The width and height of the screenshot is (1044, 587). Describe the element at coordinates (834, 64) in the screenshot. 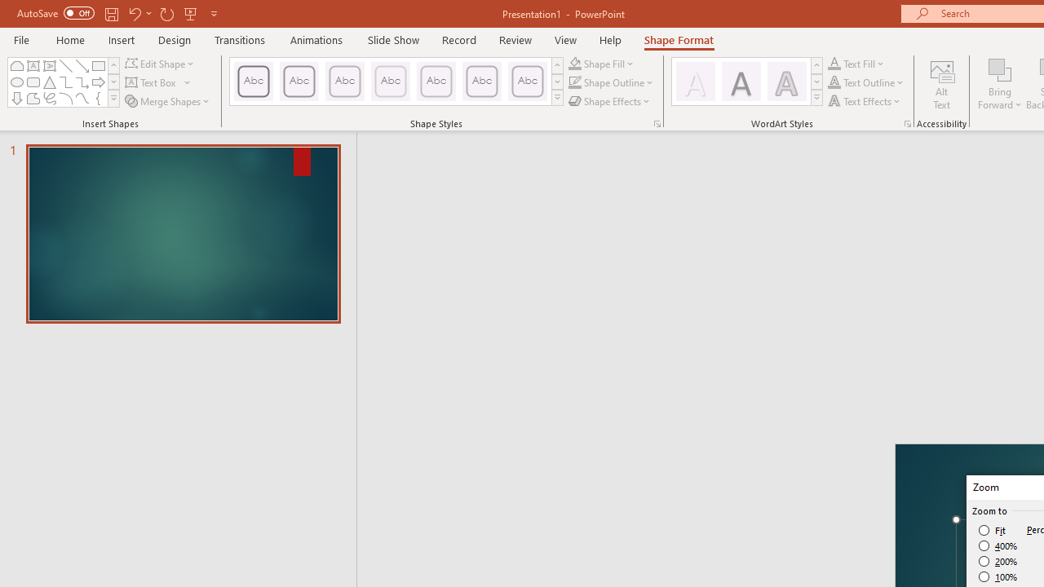

I see `Text Fill RGB(0, 0, 0)` at that location.